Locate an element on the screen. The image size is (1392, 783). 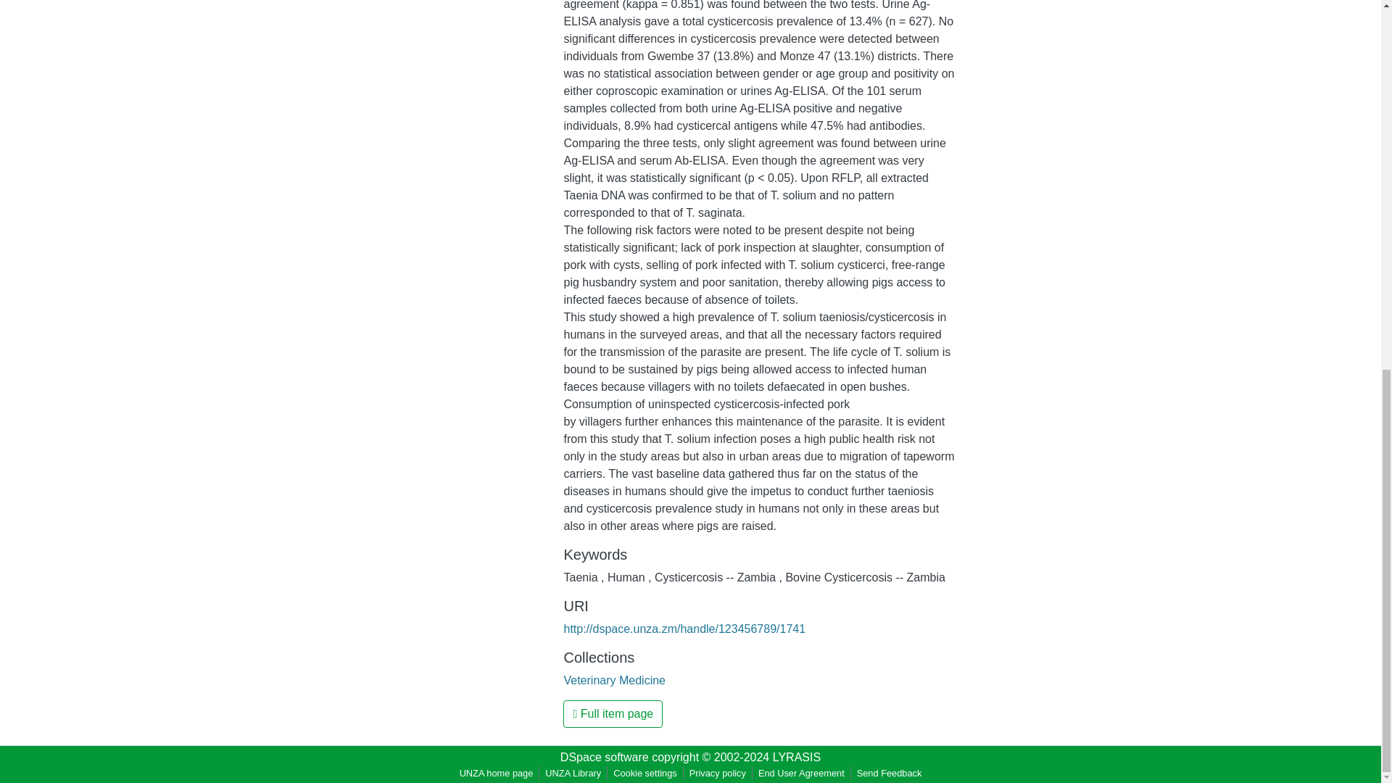
Veterinary Medicine is located at coordinates (614, 680).